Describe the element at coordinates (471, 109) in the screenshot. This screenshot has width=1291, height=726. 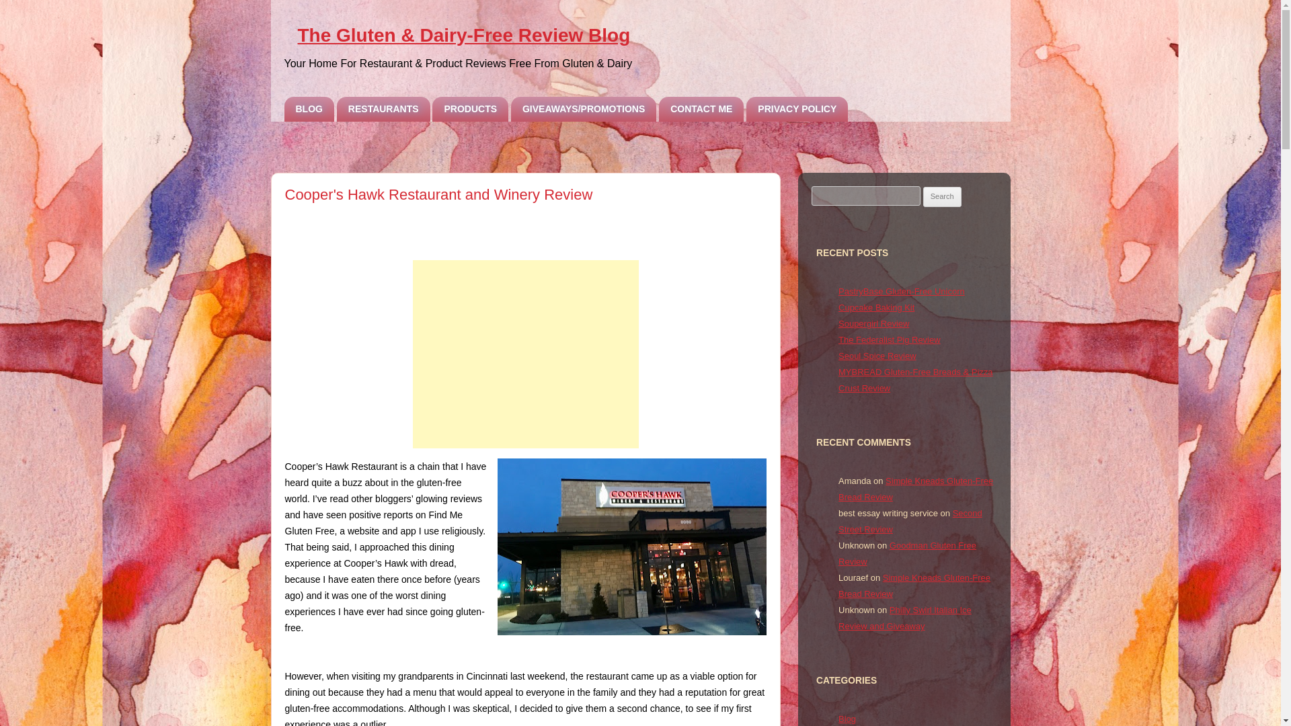
I see `PRODUCTS` at that location.